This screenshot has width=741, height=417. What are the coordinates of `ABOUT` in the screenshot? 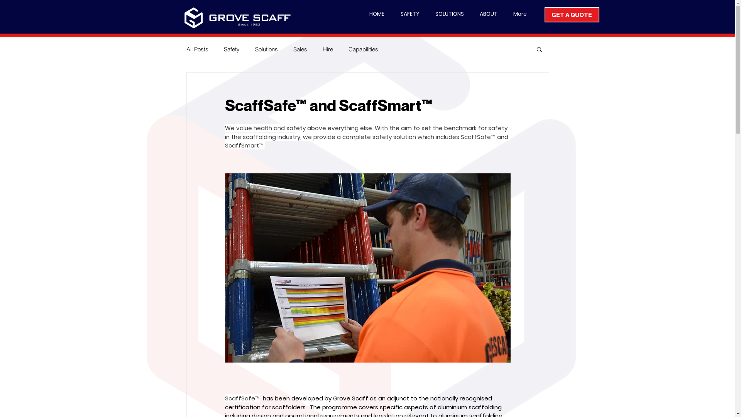 It's located at (489, 14).